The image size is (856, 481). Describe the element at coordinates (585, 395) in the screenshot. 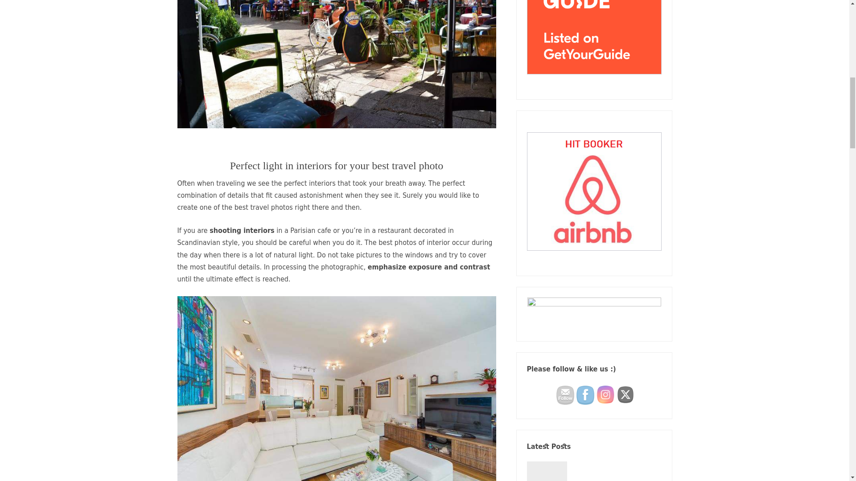

I see `Facebook` at that location.